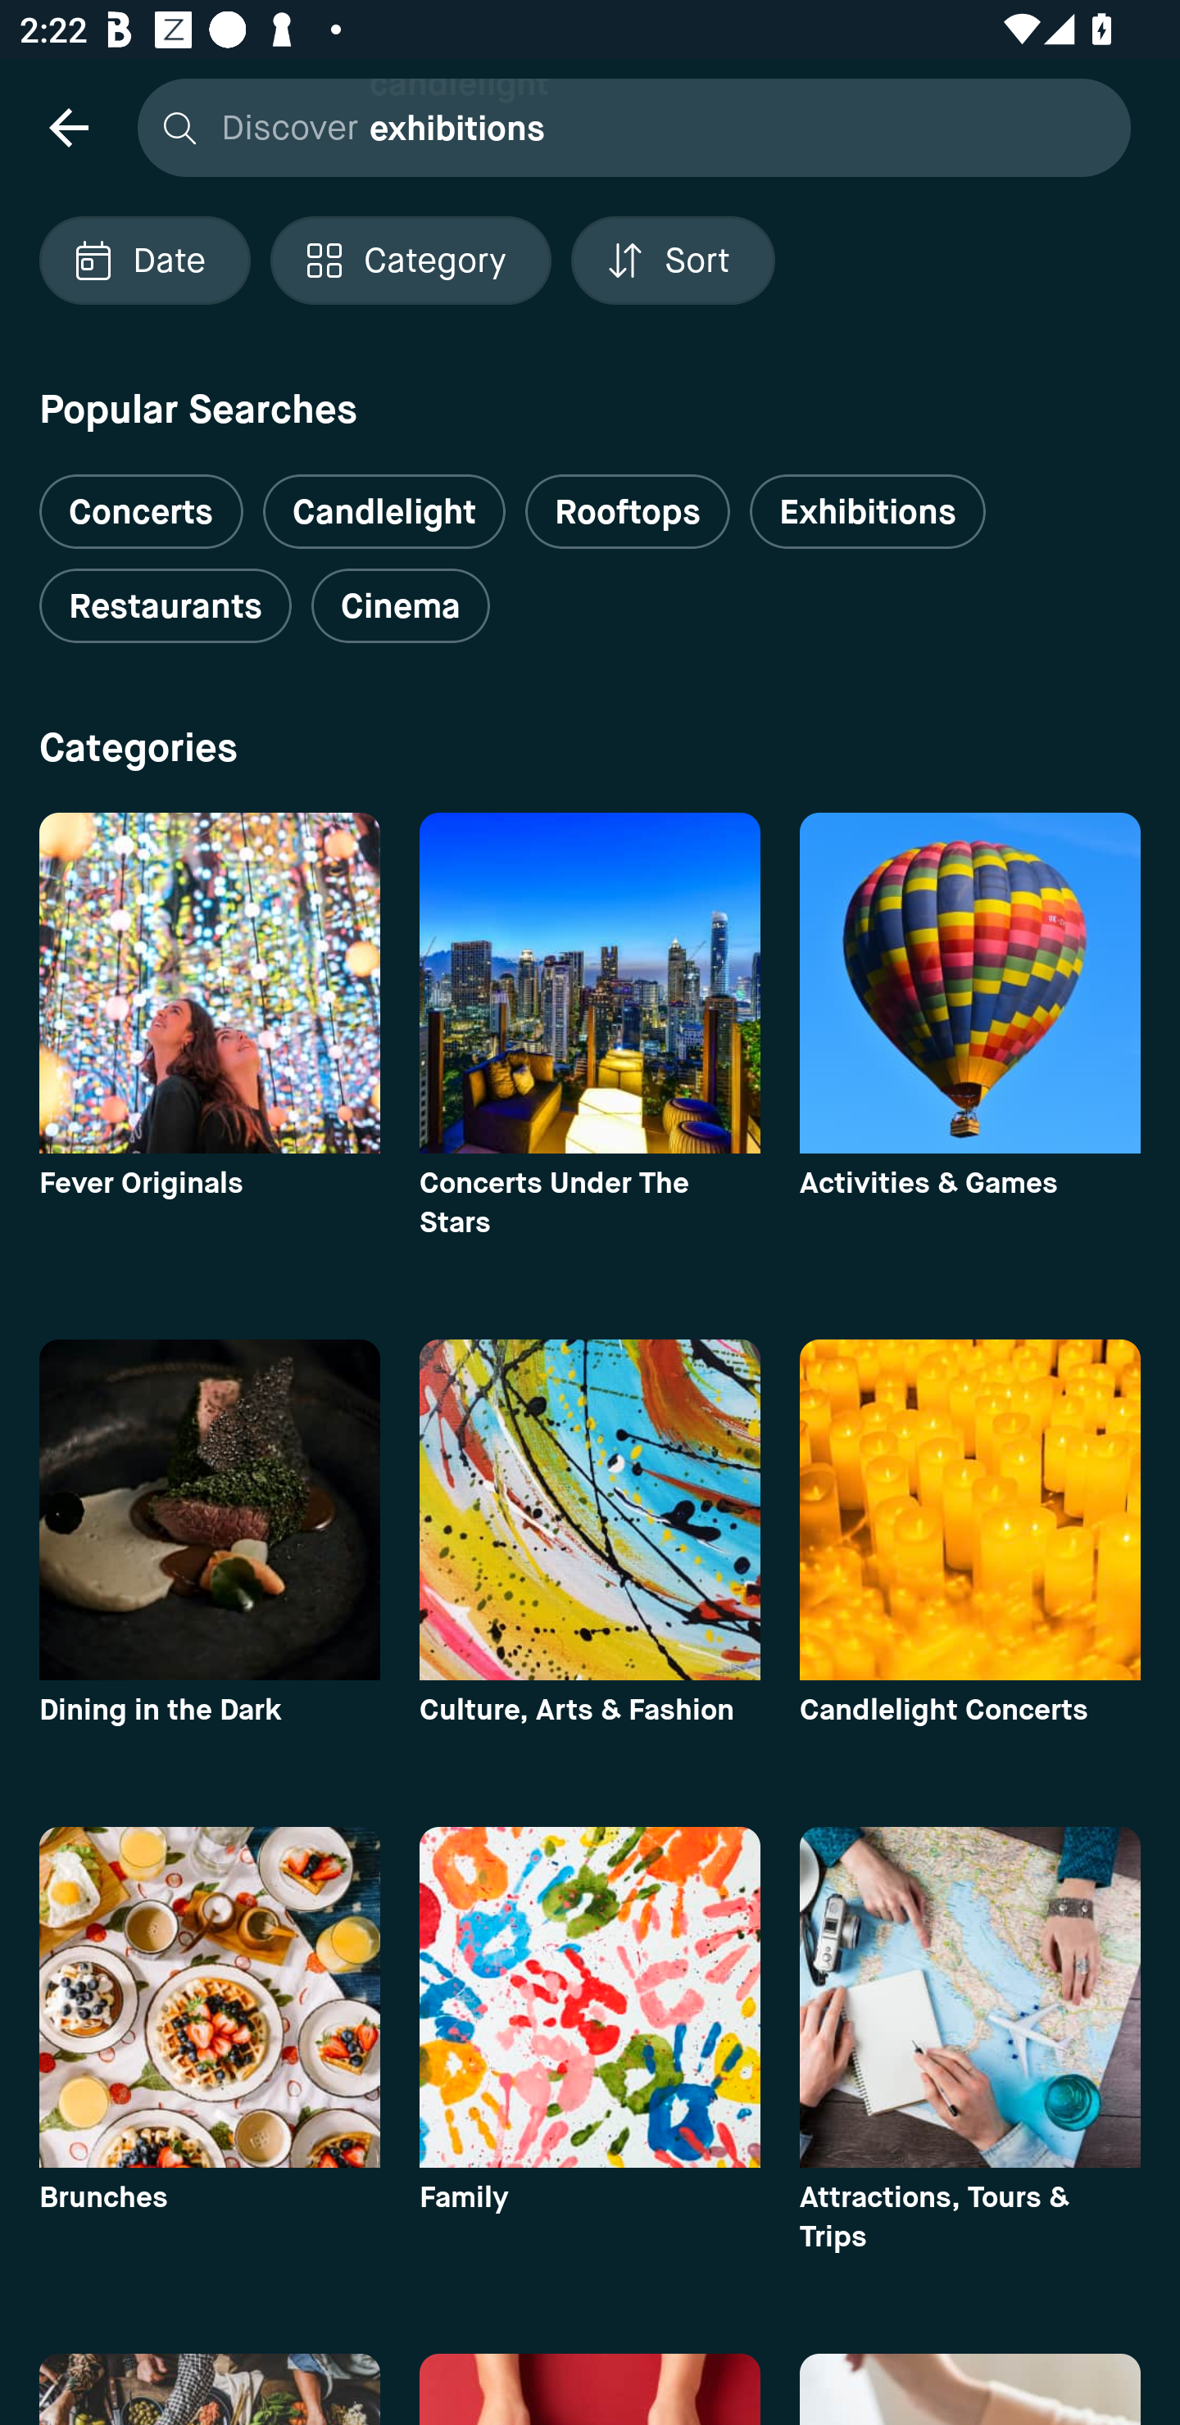 Image resolution: width=1180 pixels, height=2425 pixels. Describe the element at coordinates (400, 606) in the screenshot. I see `Cinema` at that location.